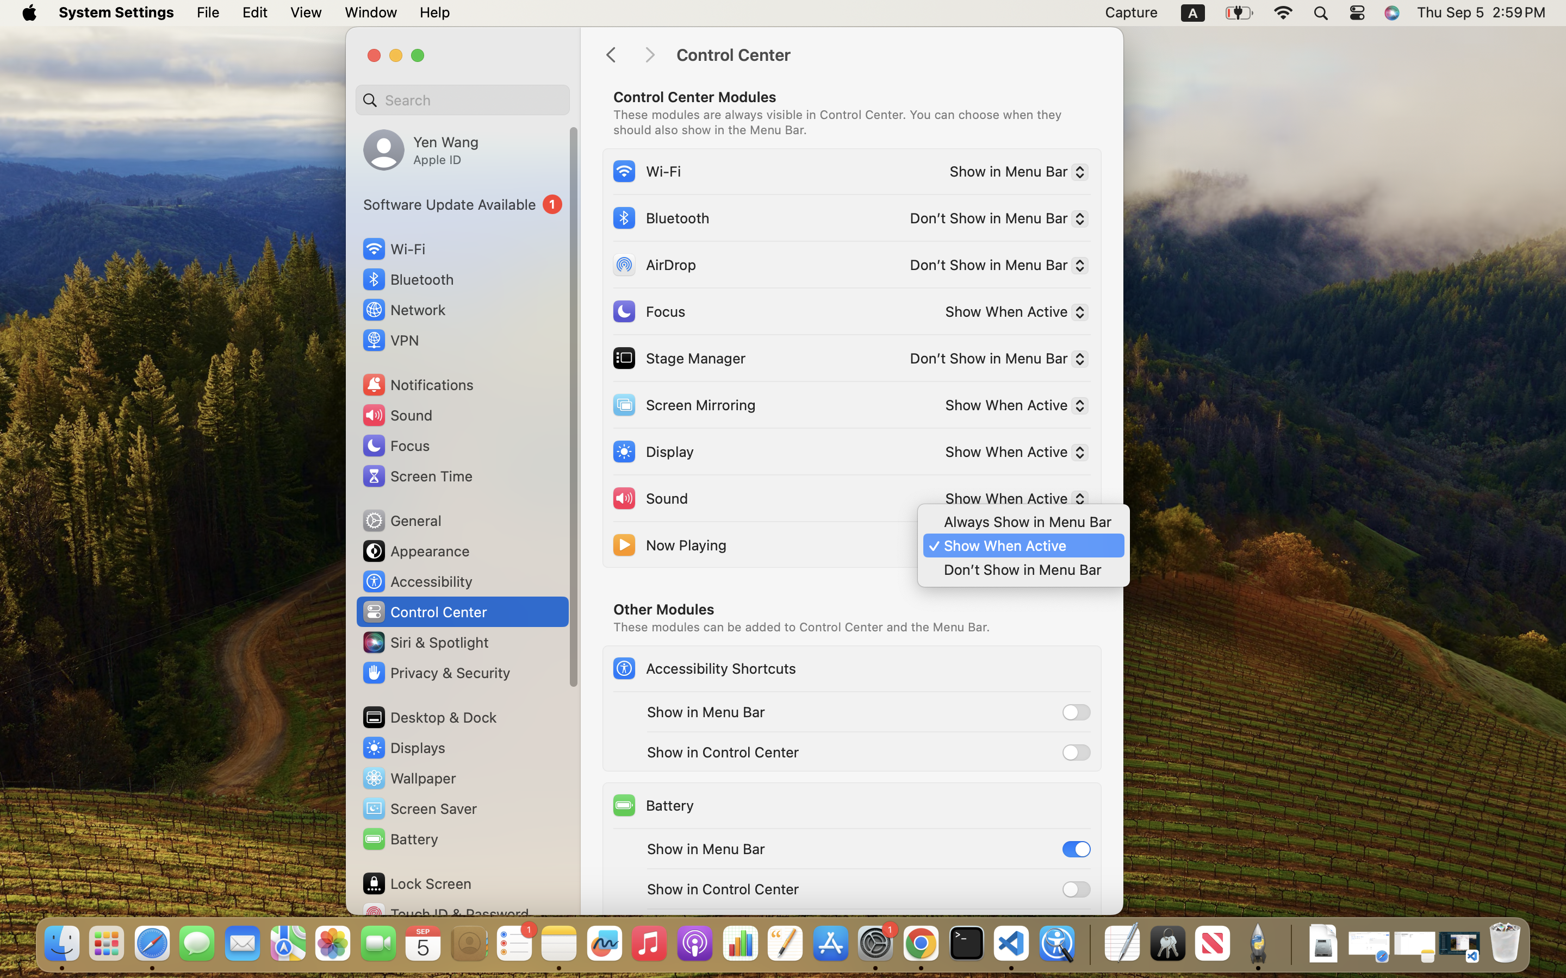 The image size is (1566, 978). What do you see at coordinates (419, 808) in the screenshot?
I see `Screen Saver` at bounding box center [419, 808].